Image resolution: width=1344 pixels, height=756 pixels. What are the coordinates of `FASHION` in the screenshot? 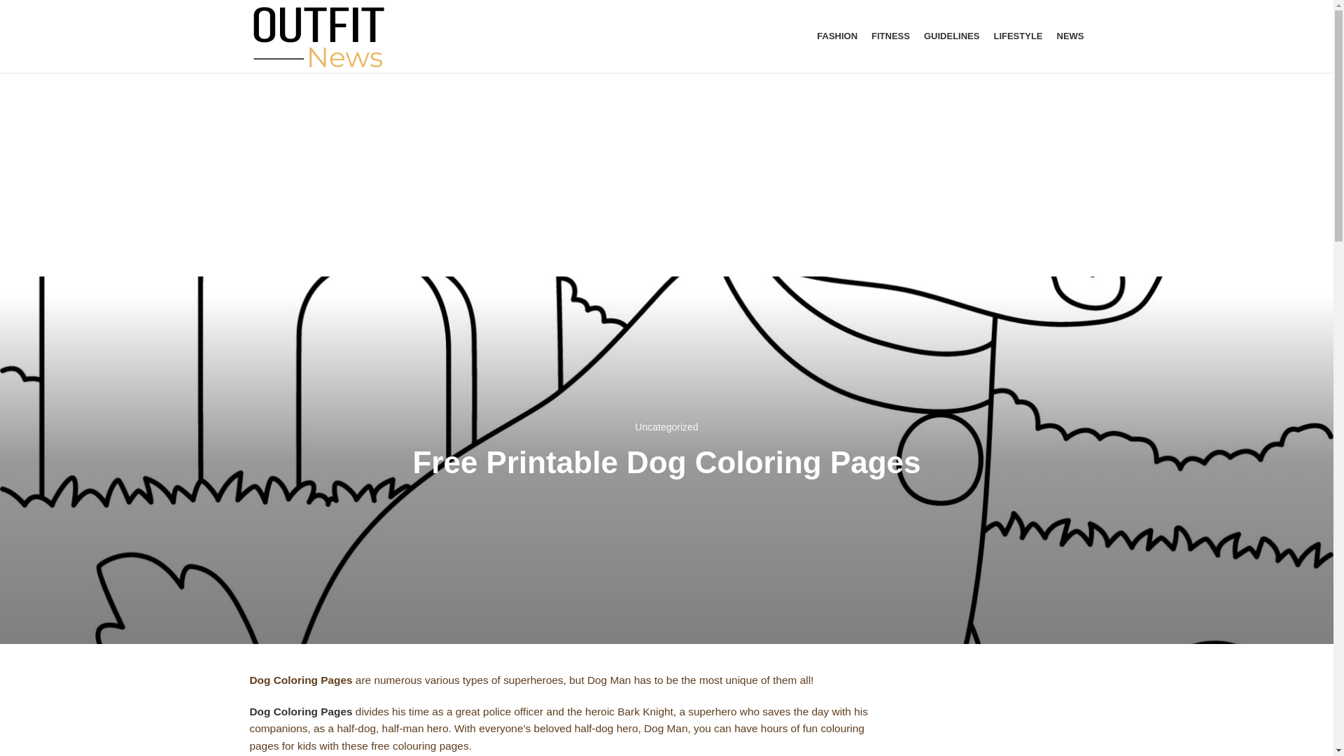 It's located at (837, 36).